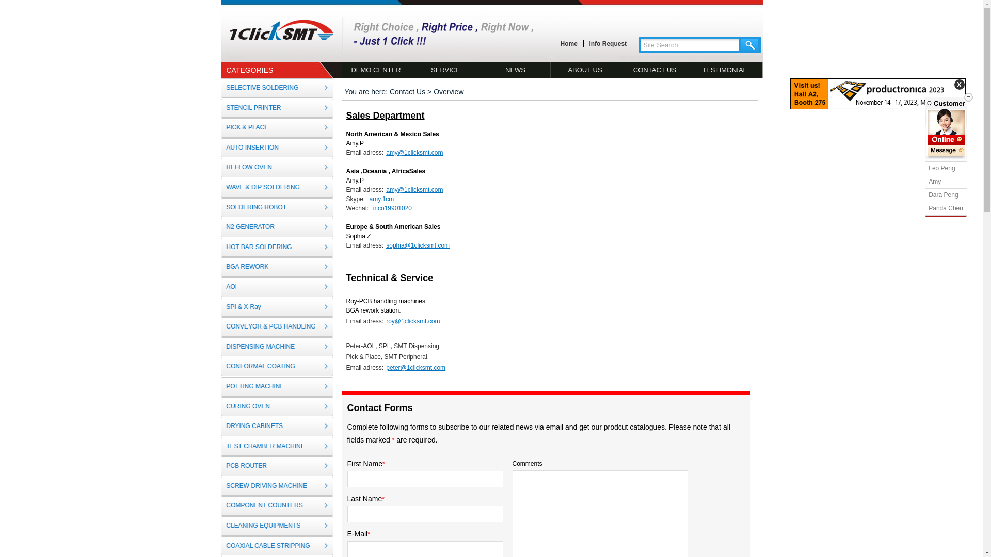 The width and height of the screenshot is (991, 557). Describe the element at coordinates (585, 70) in the screenshot. I see `ABOUT US` at that location.